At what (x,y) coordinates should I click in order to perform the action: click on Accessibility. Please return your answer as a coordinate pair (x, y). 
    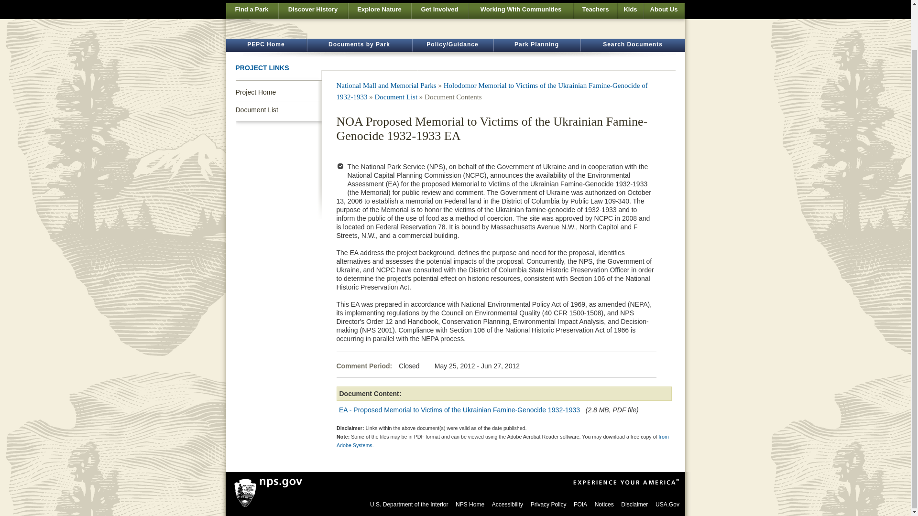
    Looking at the image, I should click on (508, 504).